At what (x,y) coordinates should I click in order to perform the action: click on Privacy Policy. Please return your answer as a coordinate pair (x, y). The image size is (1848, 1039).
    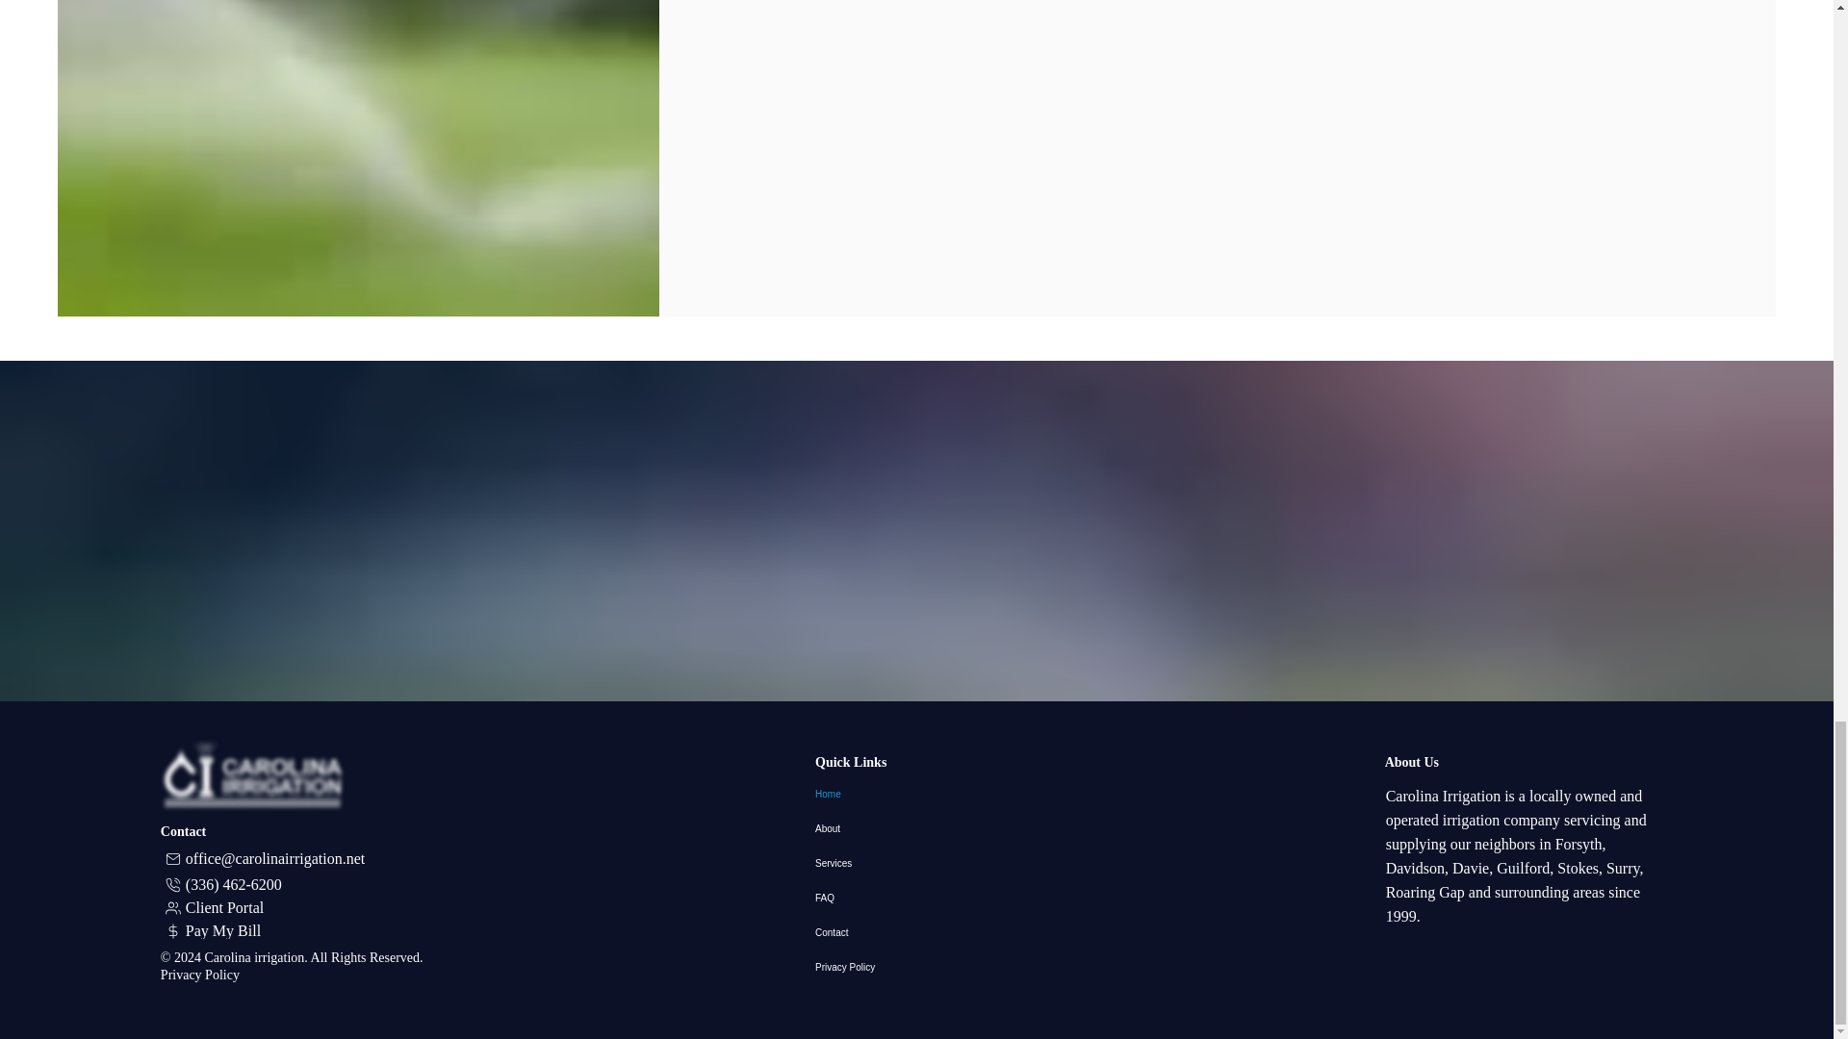
    Looking at the image, I should click on (916, 968).